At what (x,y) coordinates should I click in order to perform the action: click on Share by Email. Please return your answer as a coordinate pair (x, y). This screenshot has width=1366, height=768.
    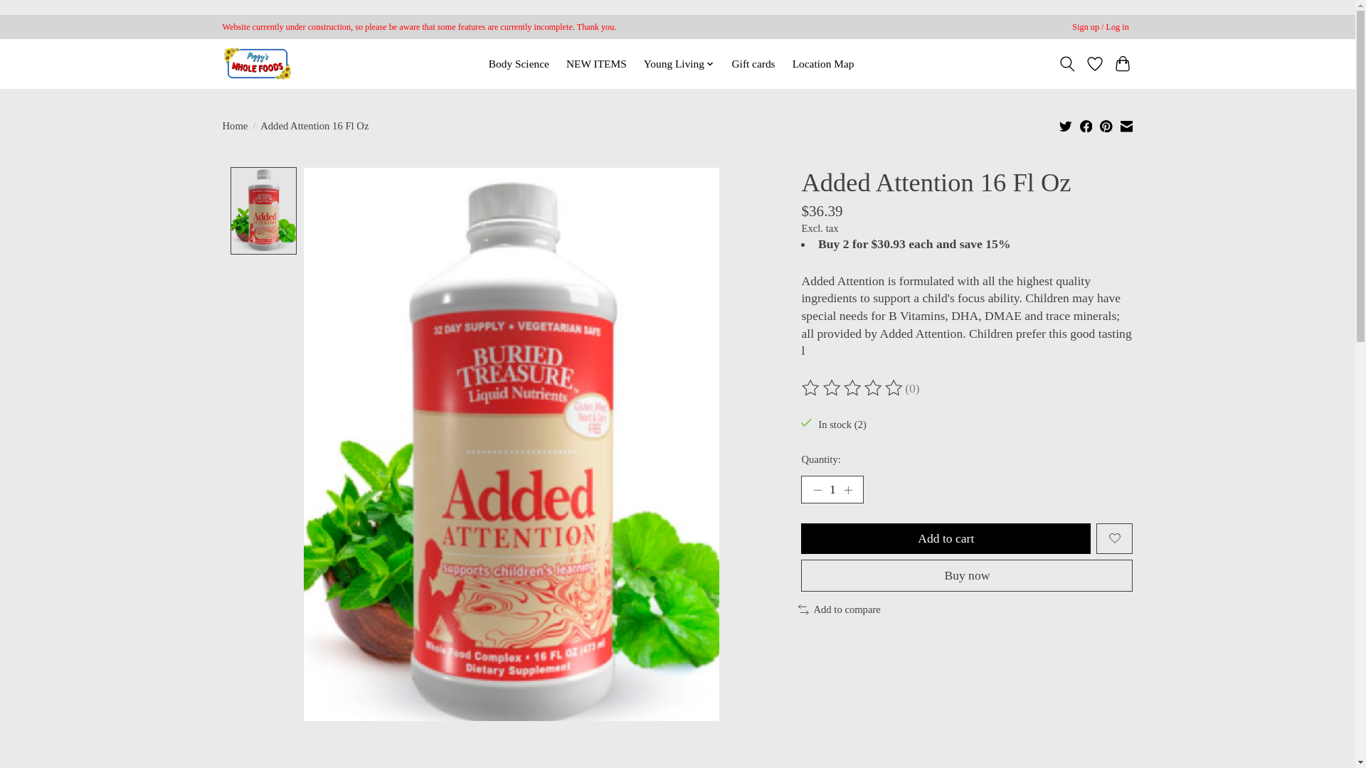
    Looking at the image, I should click on (1127, 128).